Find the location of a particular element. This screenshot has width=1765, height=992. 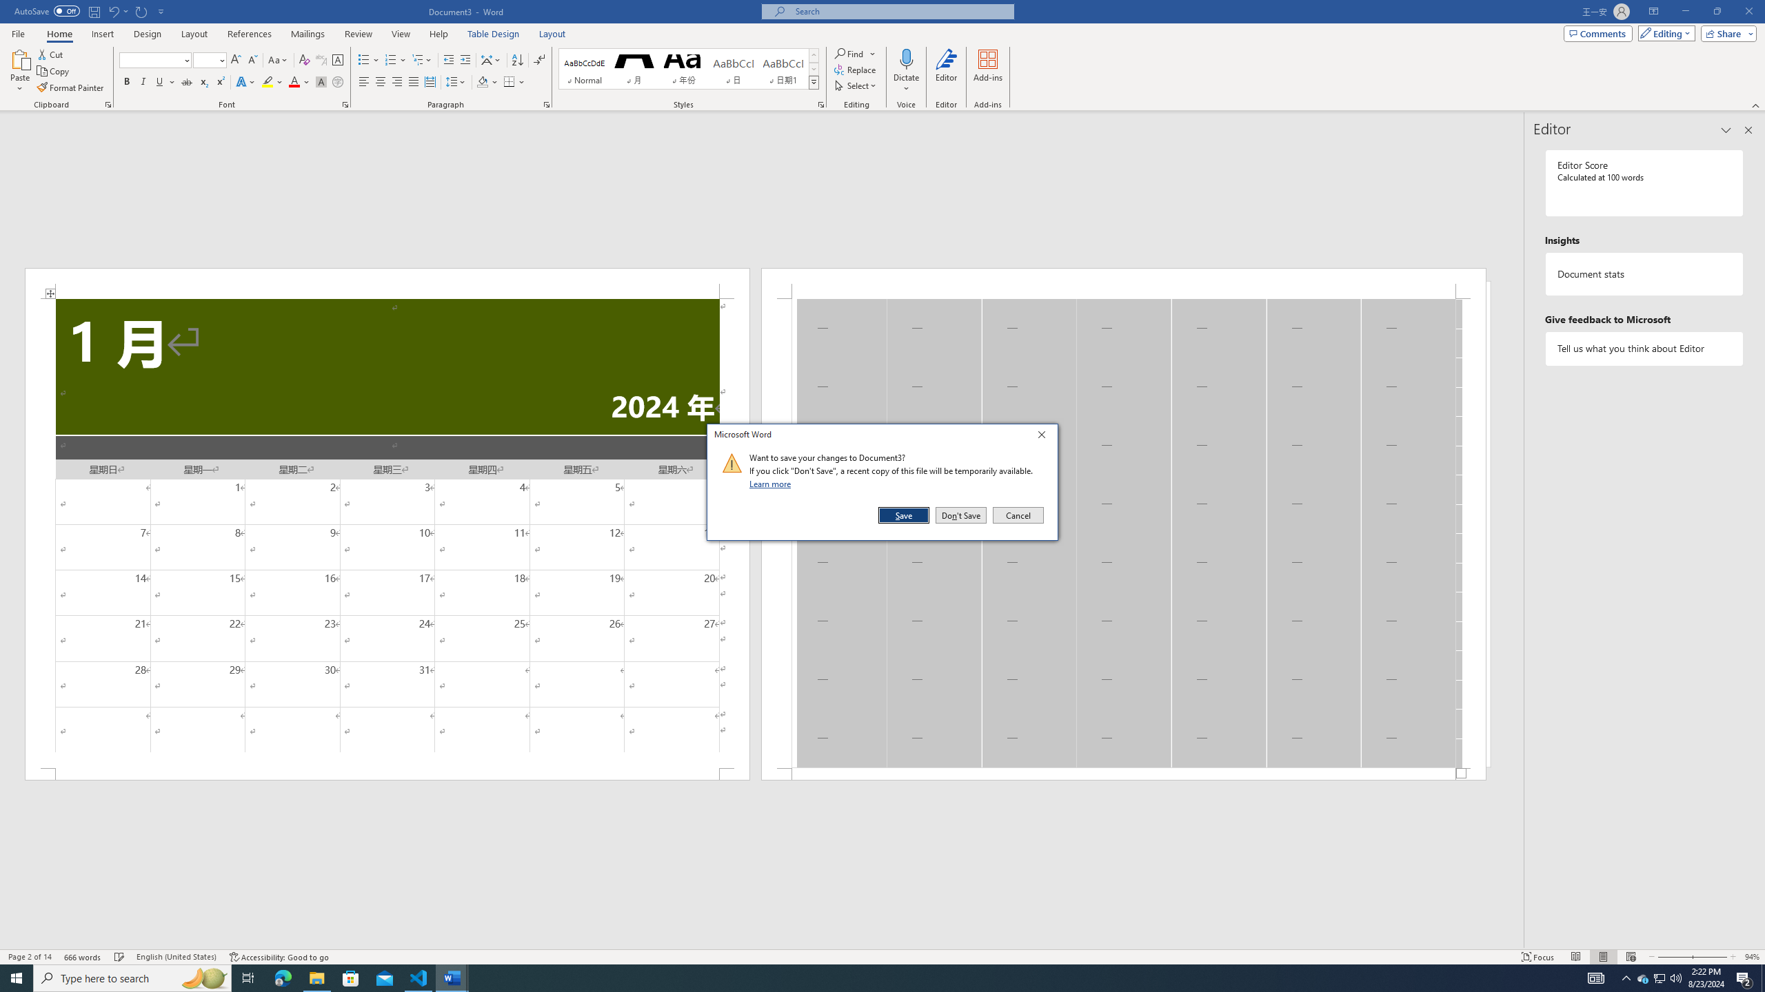

Header -Section 1- is located at coordinates (1123, 282).